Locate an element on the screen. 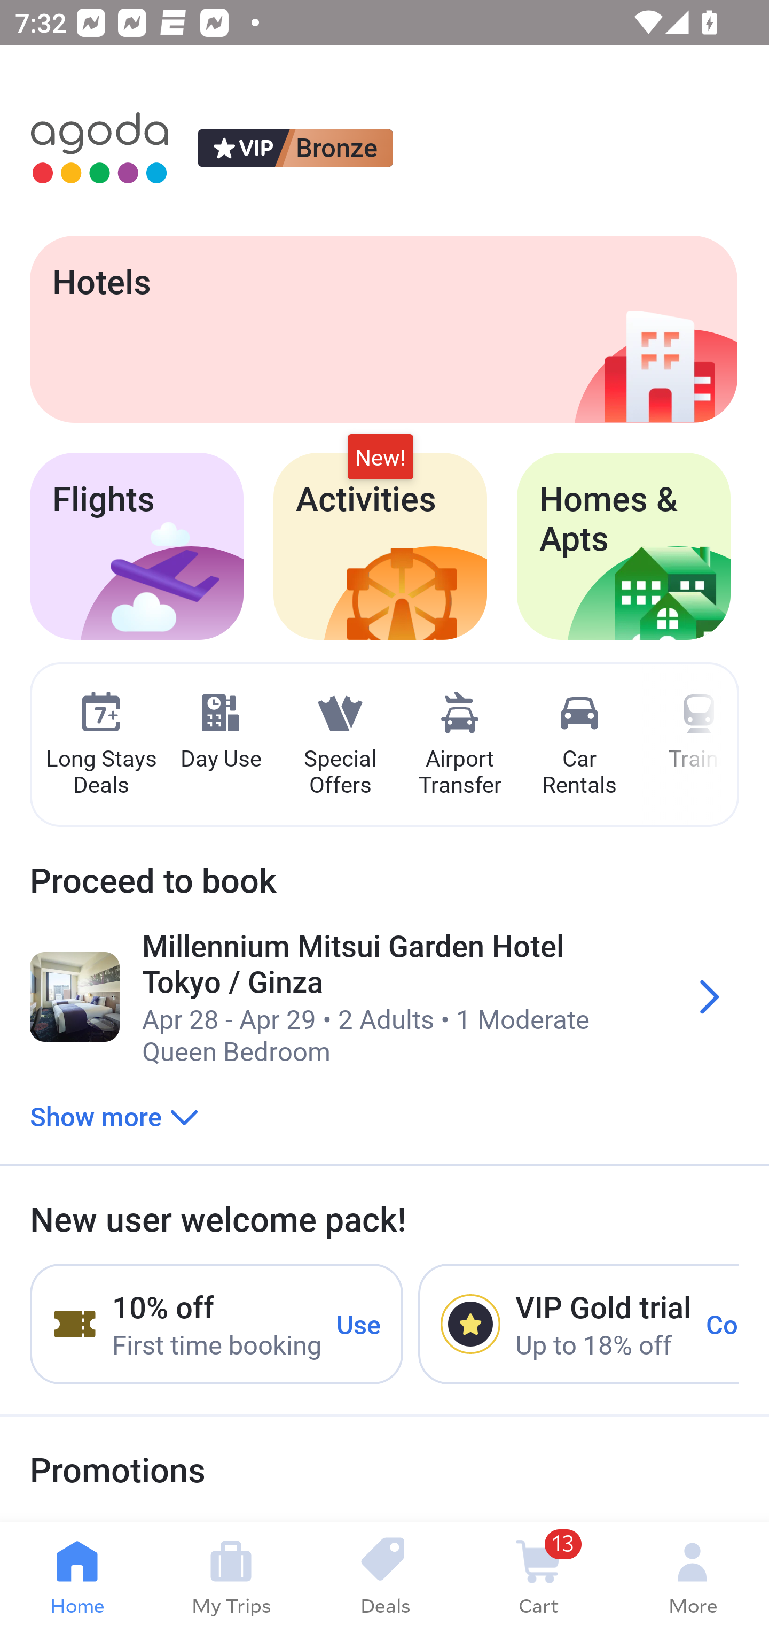 This screenshot has width=769, height=1625. Homes & Apts is located at coordinates (624, 546).